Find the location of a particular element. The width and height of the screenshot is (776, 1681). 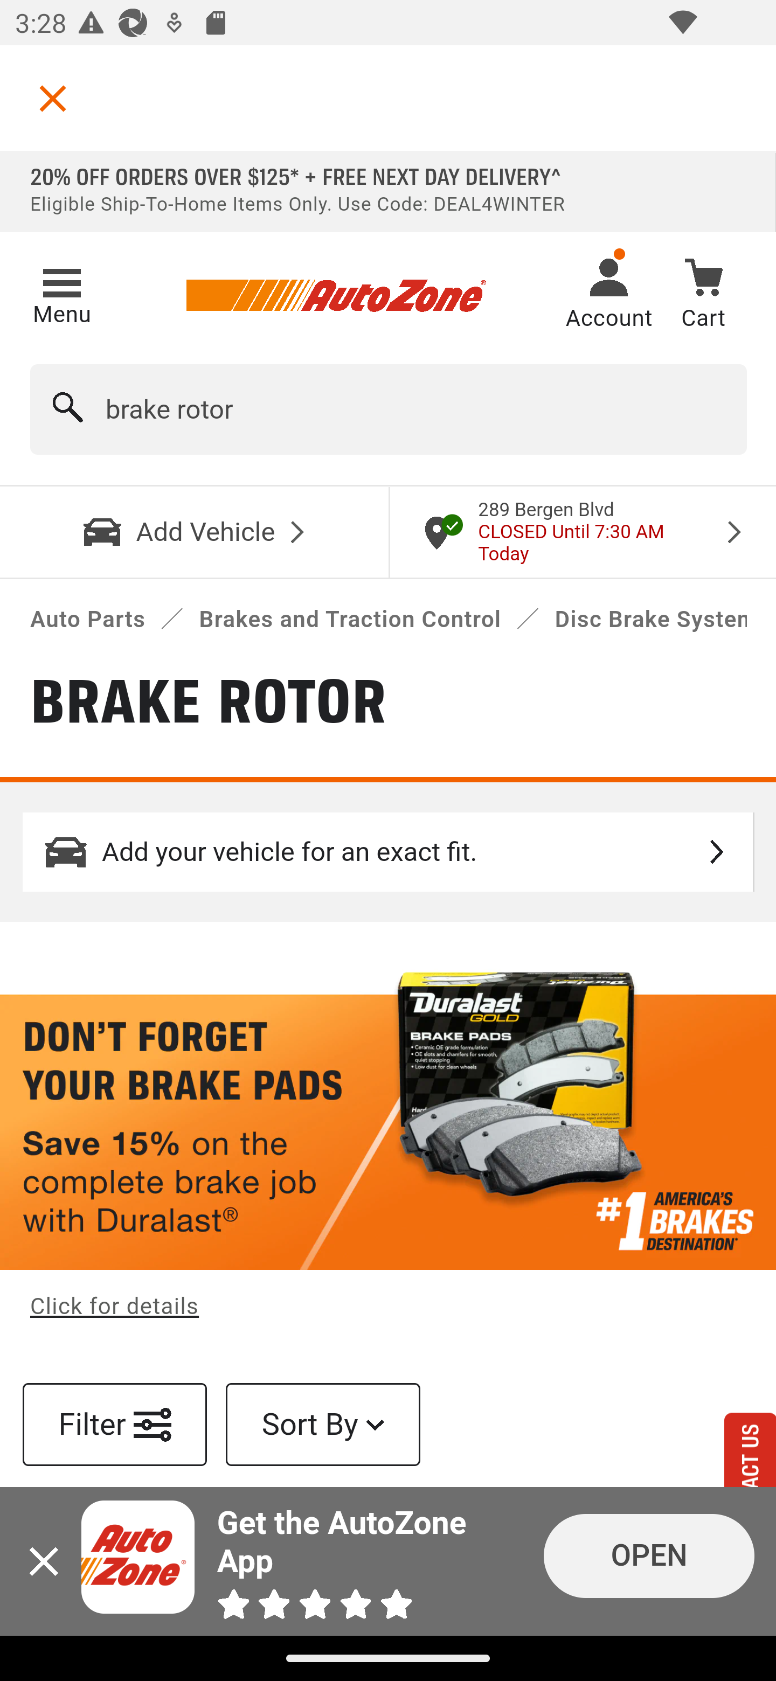

Add Vehicle is located at coordinates (195, 532).